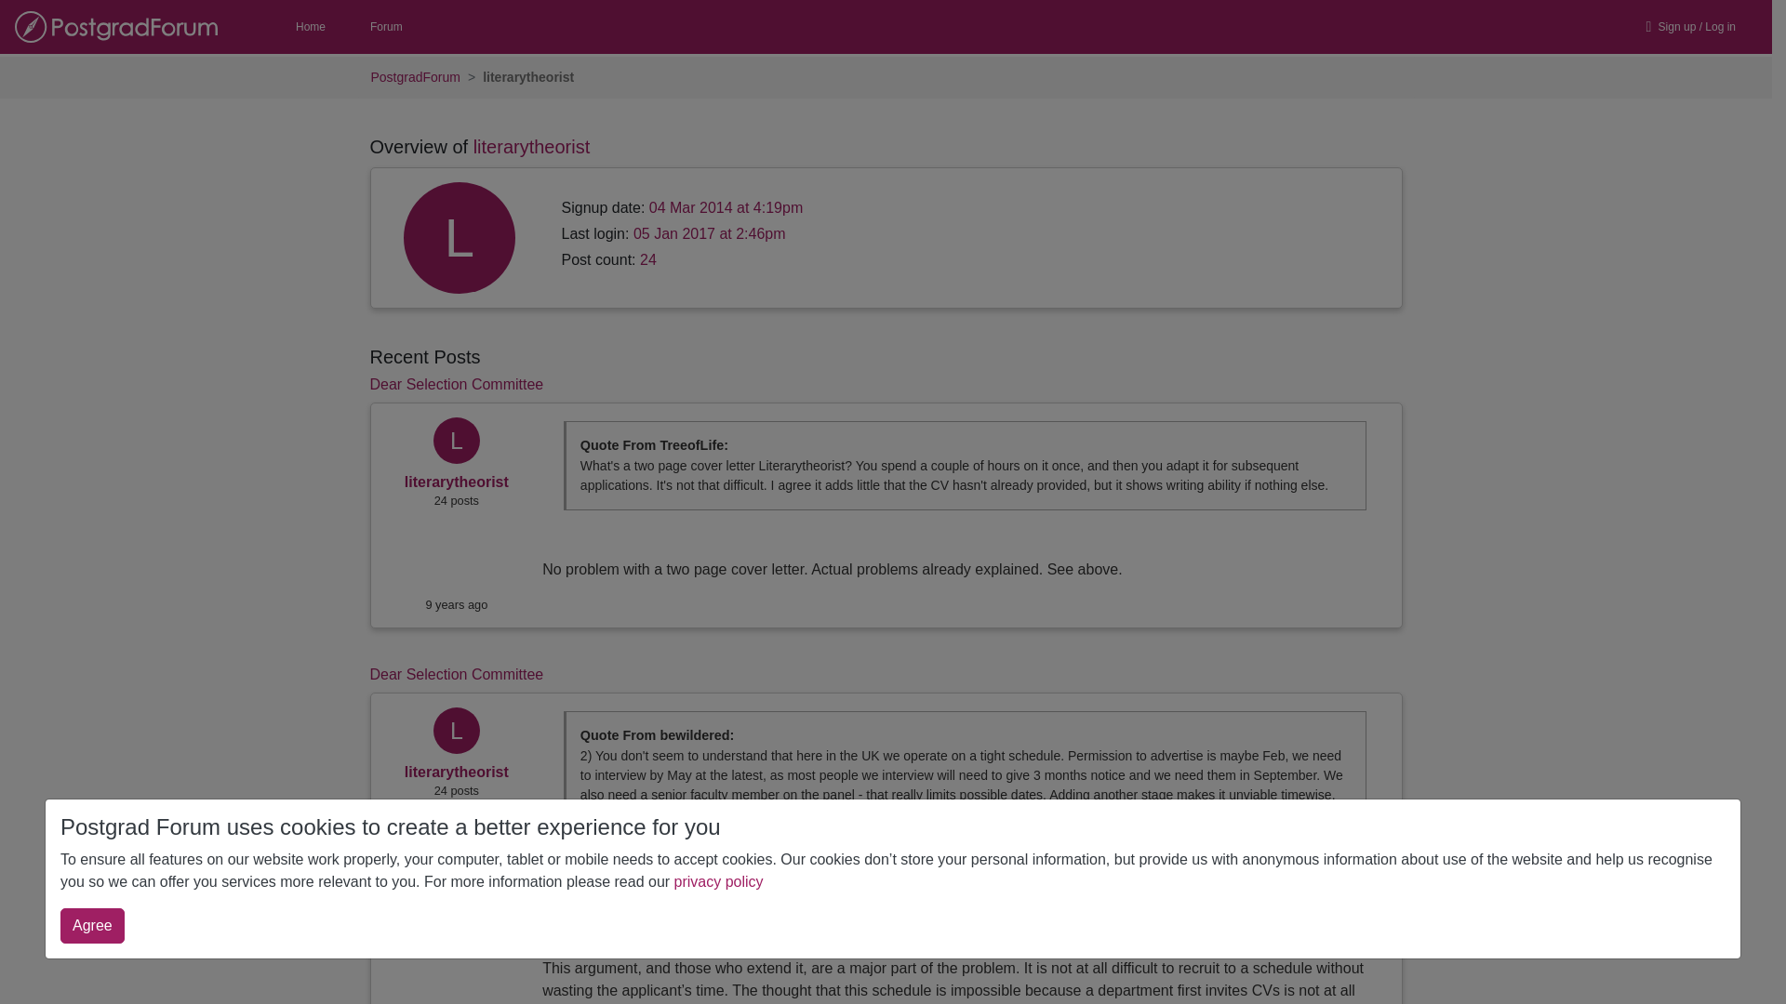  What do you see at coordinates (457, 443) in the screenshot?
I see `L` at bounding box center [457, 443].